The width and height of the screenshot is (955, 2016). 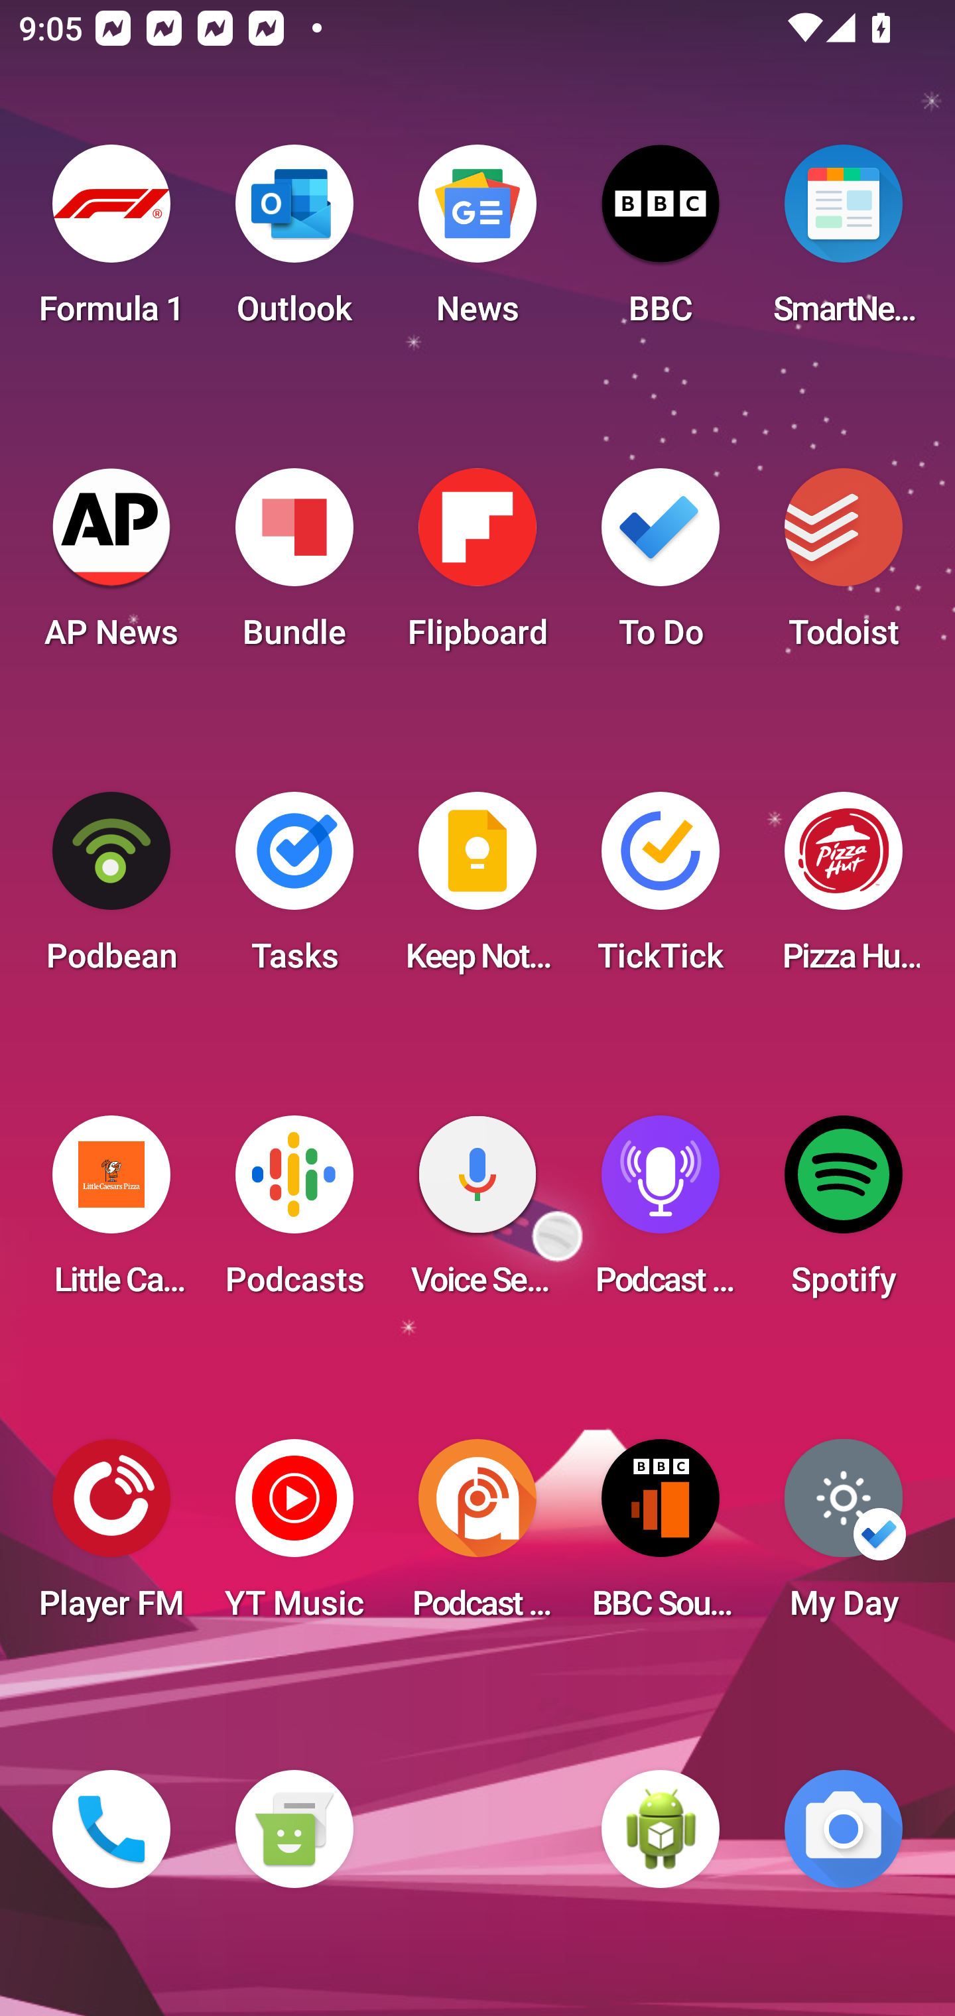 I want to click on Podbean, so click(x=111, y=890).